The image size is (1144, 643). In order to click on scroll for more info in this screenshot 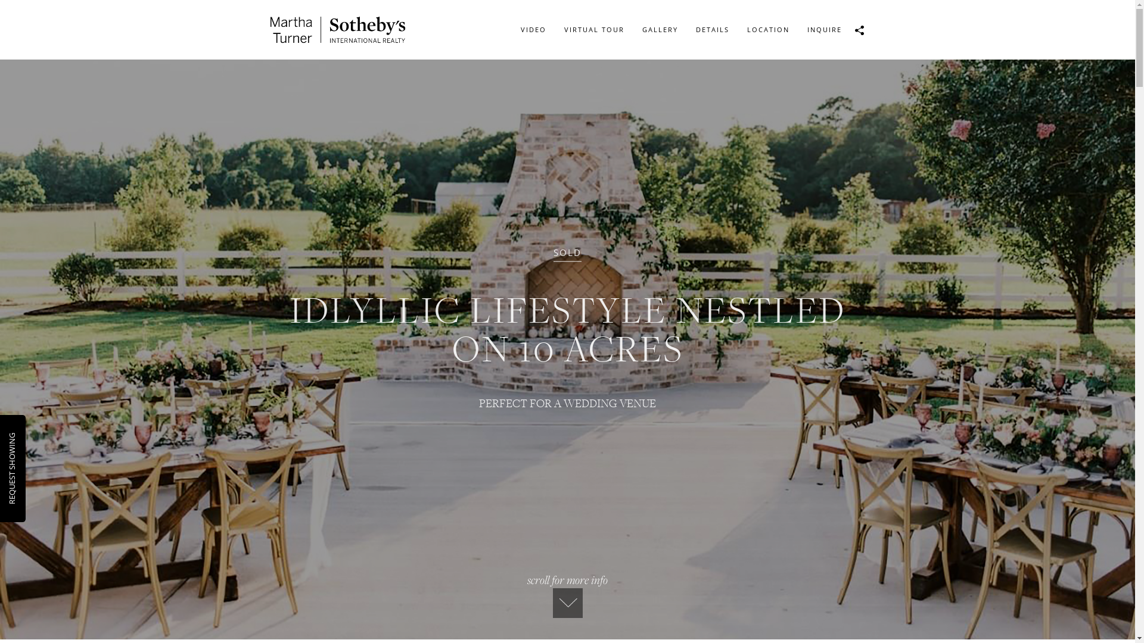, I will do `click(567, 595)`.